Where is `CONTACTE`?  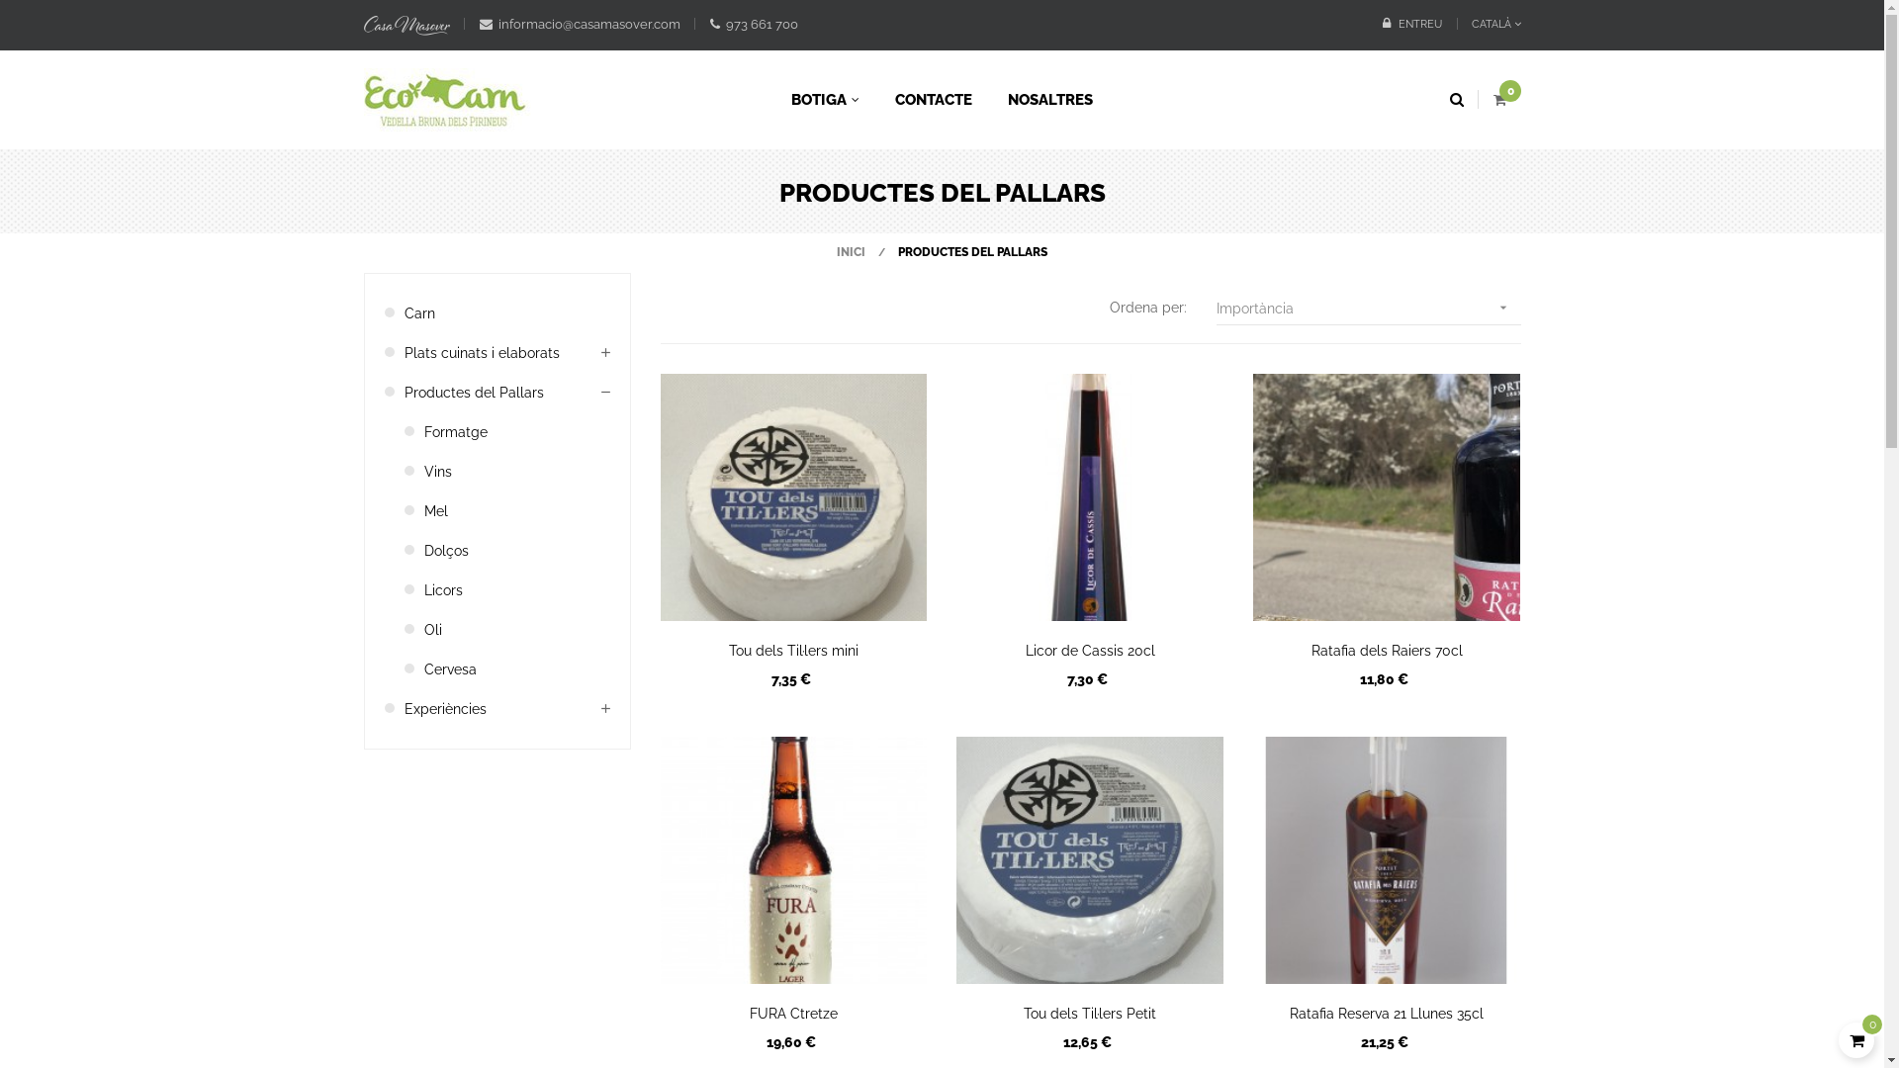 CONTACTE is located at coordinates (934, 100).